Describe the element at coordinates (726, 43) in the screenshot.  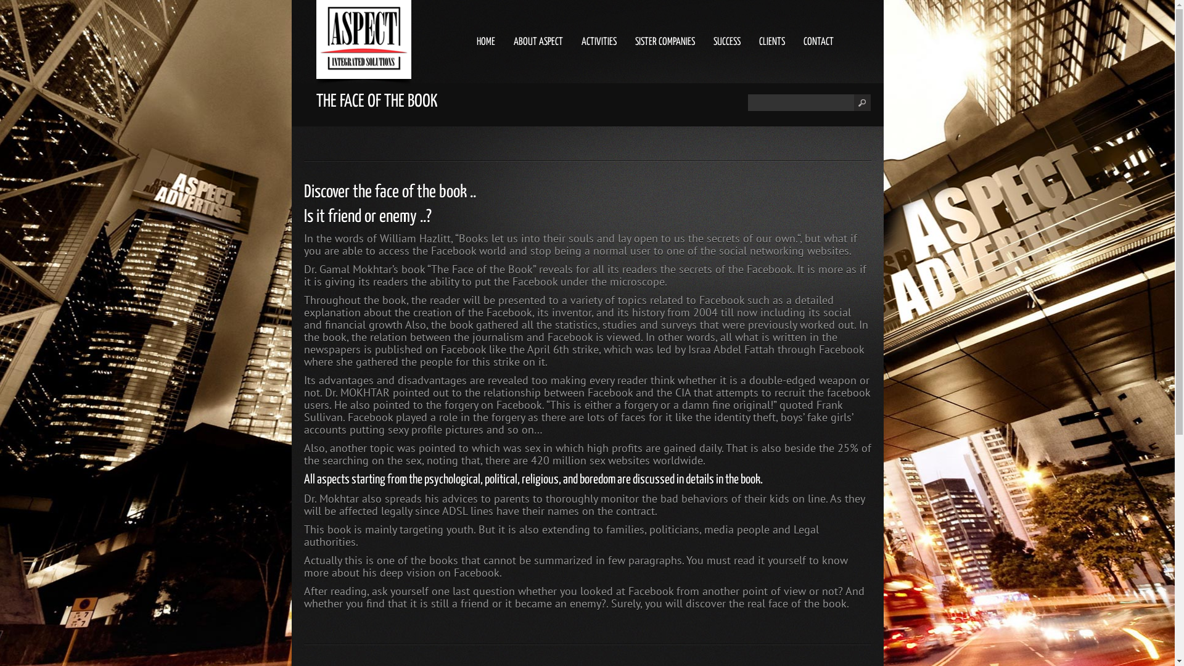
I see `SUCCESS` at that location.